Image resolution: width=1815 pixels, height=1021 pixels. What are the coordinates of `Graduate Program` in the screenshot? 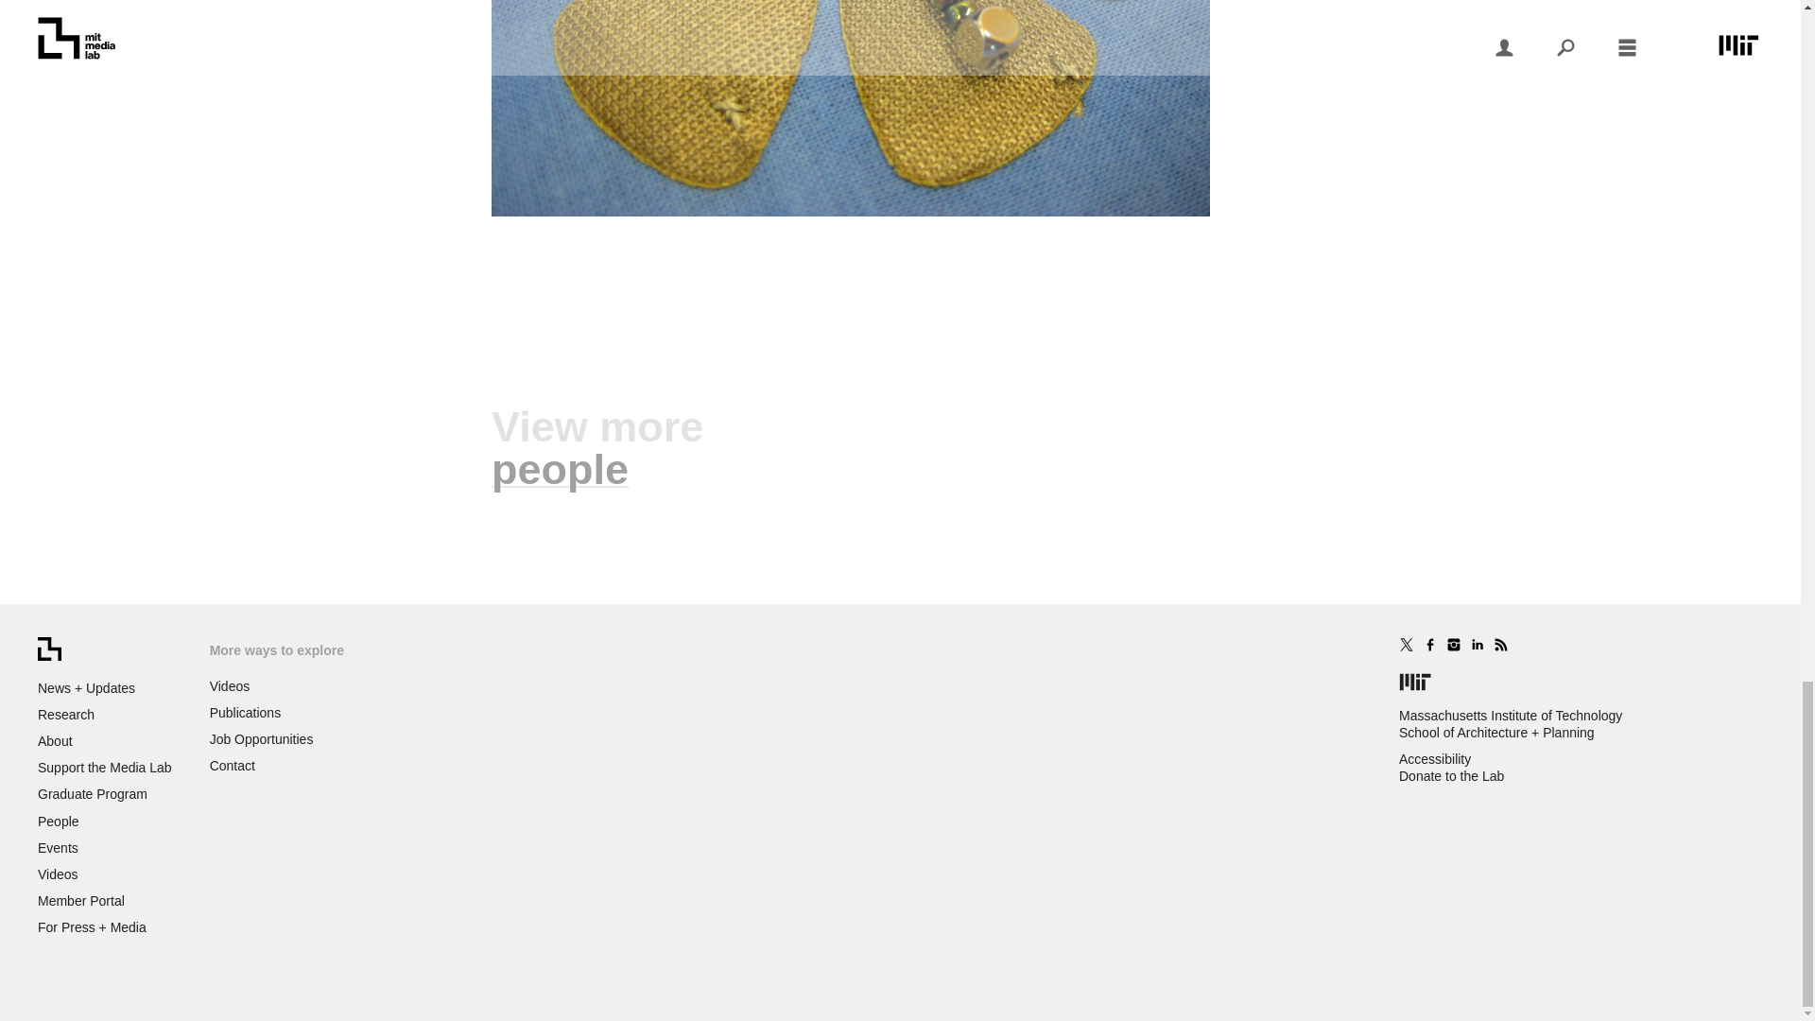 It's located at (93, 793).